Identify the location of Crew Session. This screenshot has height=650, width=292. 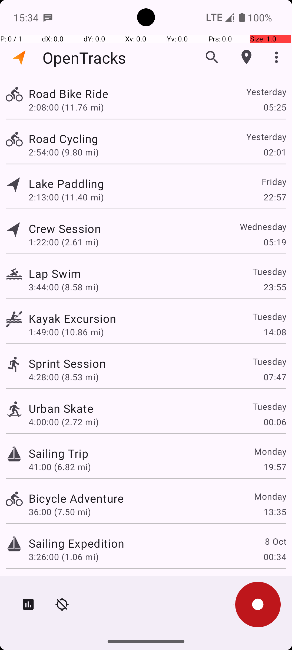
(65, 229).